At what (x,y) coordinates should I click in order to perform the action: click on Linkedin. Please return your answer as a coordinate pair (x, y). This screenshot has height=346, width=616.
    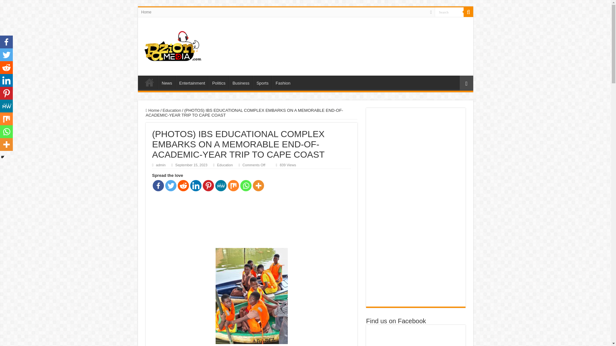
    Looking at the image, I should click on (196, 185).